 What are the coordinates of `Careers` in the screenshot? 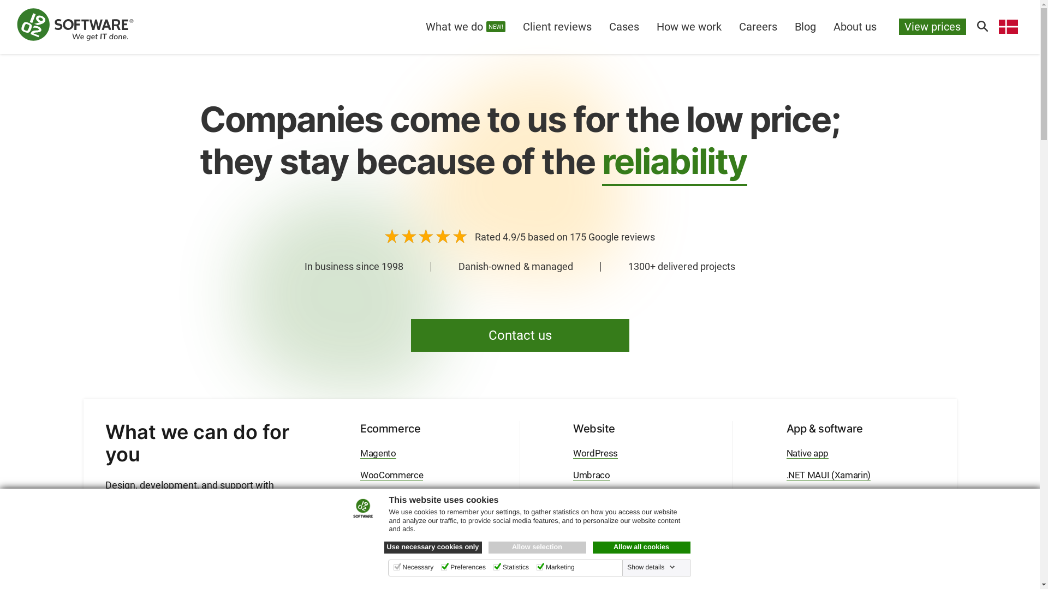 It's located at (758, 27).